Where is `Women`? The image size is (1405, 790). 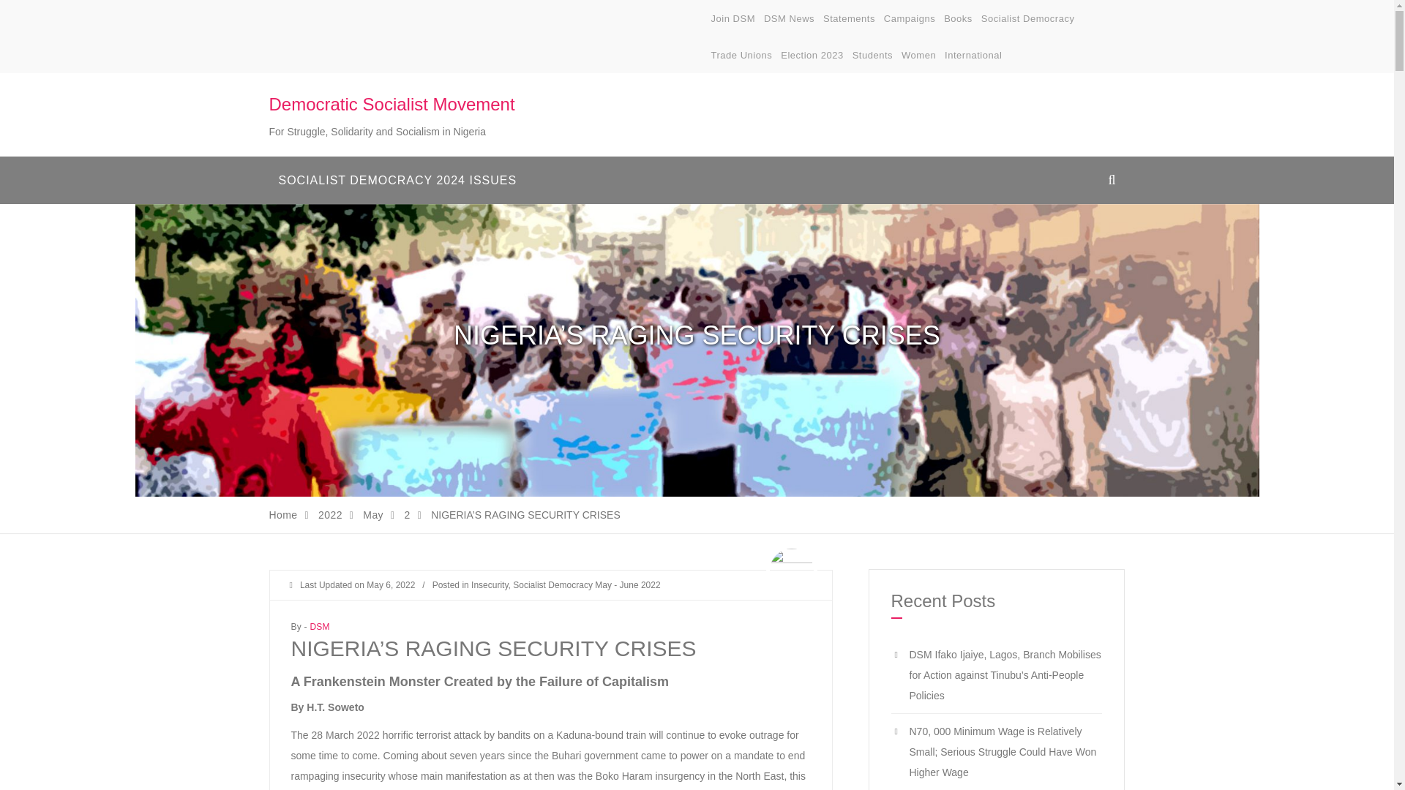 Women is located at coordinates (918, 56).